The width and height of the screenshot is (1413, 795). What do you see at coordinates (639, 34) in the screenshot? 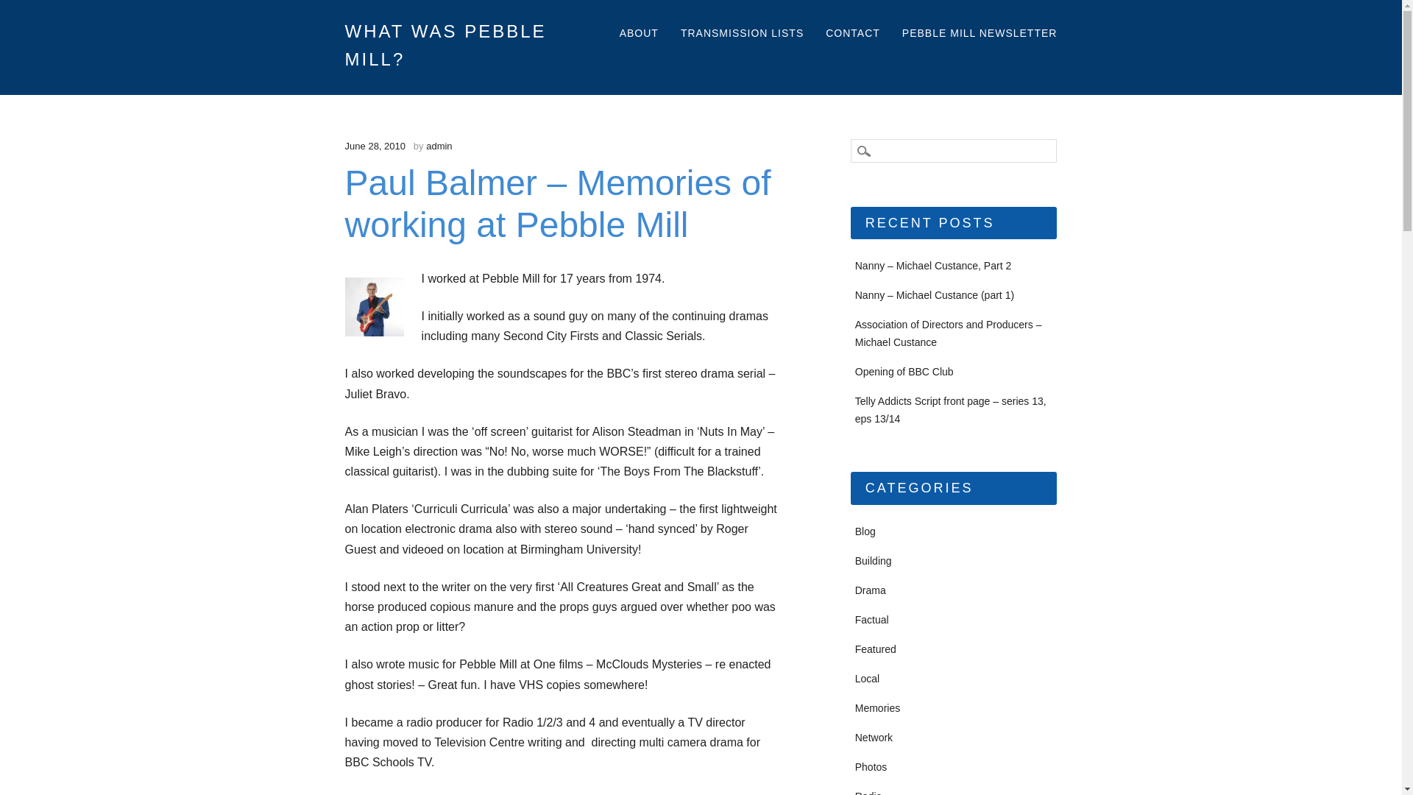
I see `ABOUT` at bounding box center [639, 34].